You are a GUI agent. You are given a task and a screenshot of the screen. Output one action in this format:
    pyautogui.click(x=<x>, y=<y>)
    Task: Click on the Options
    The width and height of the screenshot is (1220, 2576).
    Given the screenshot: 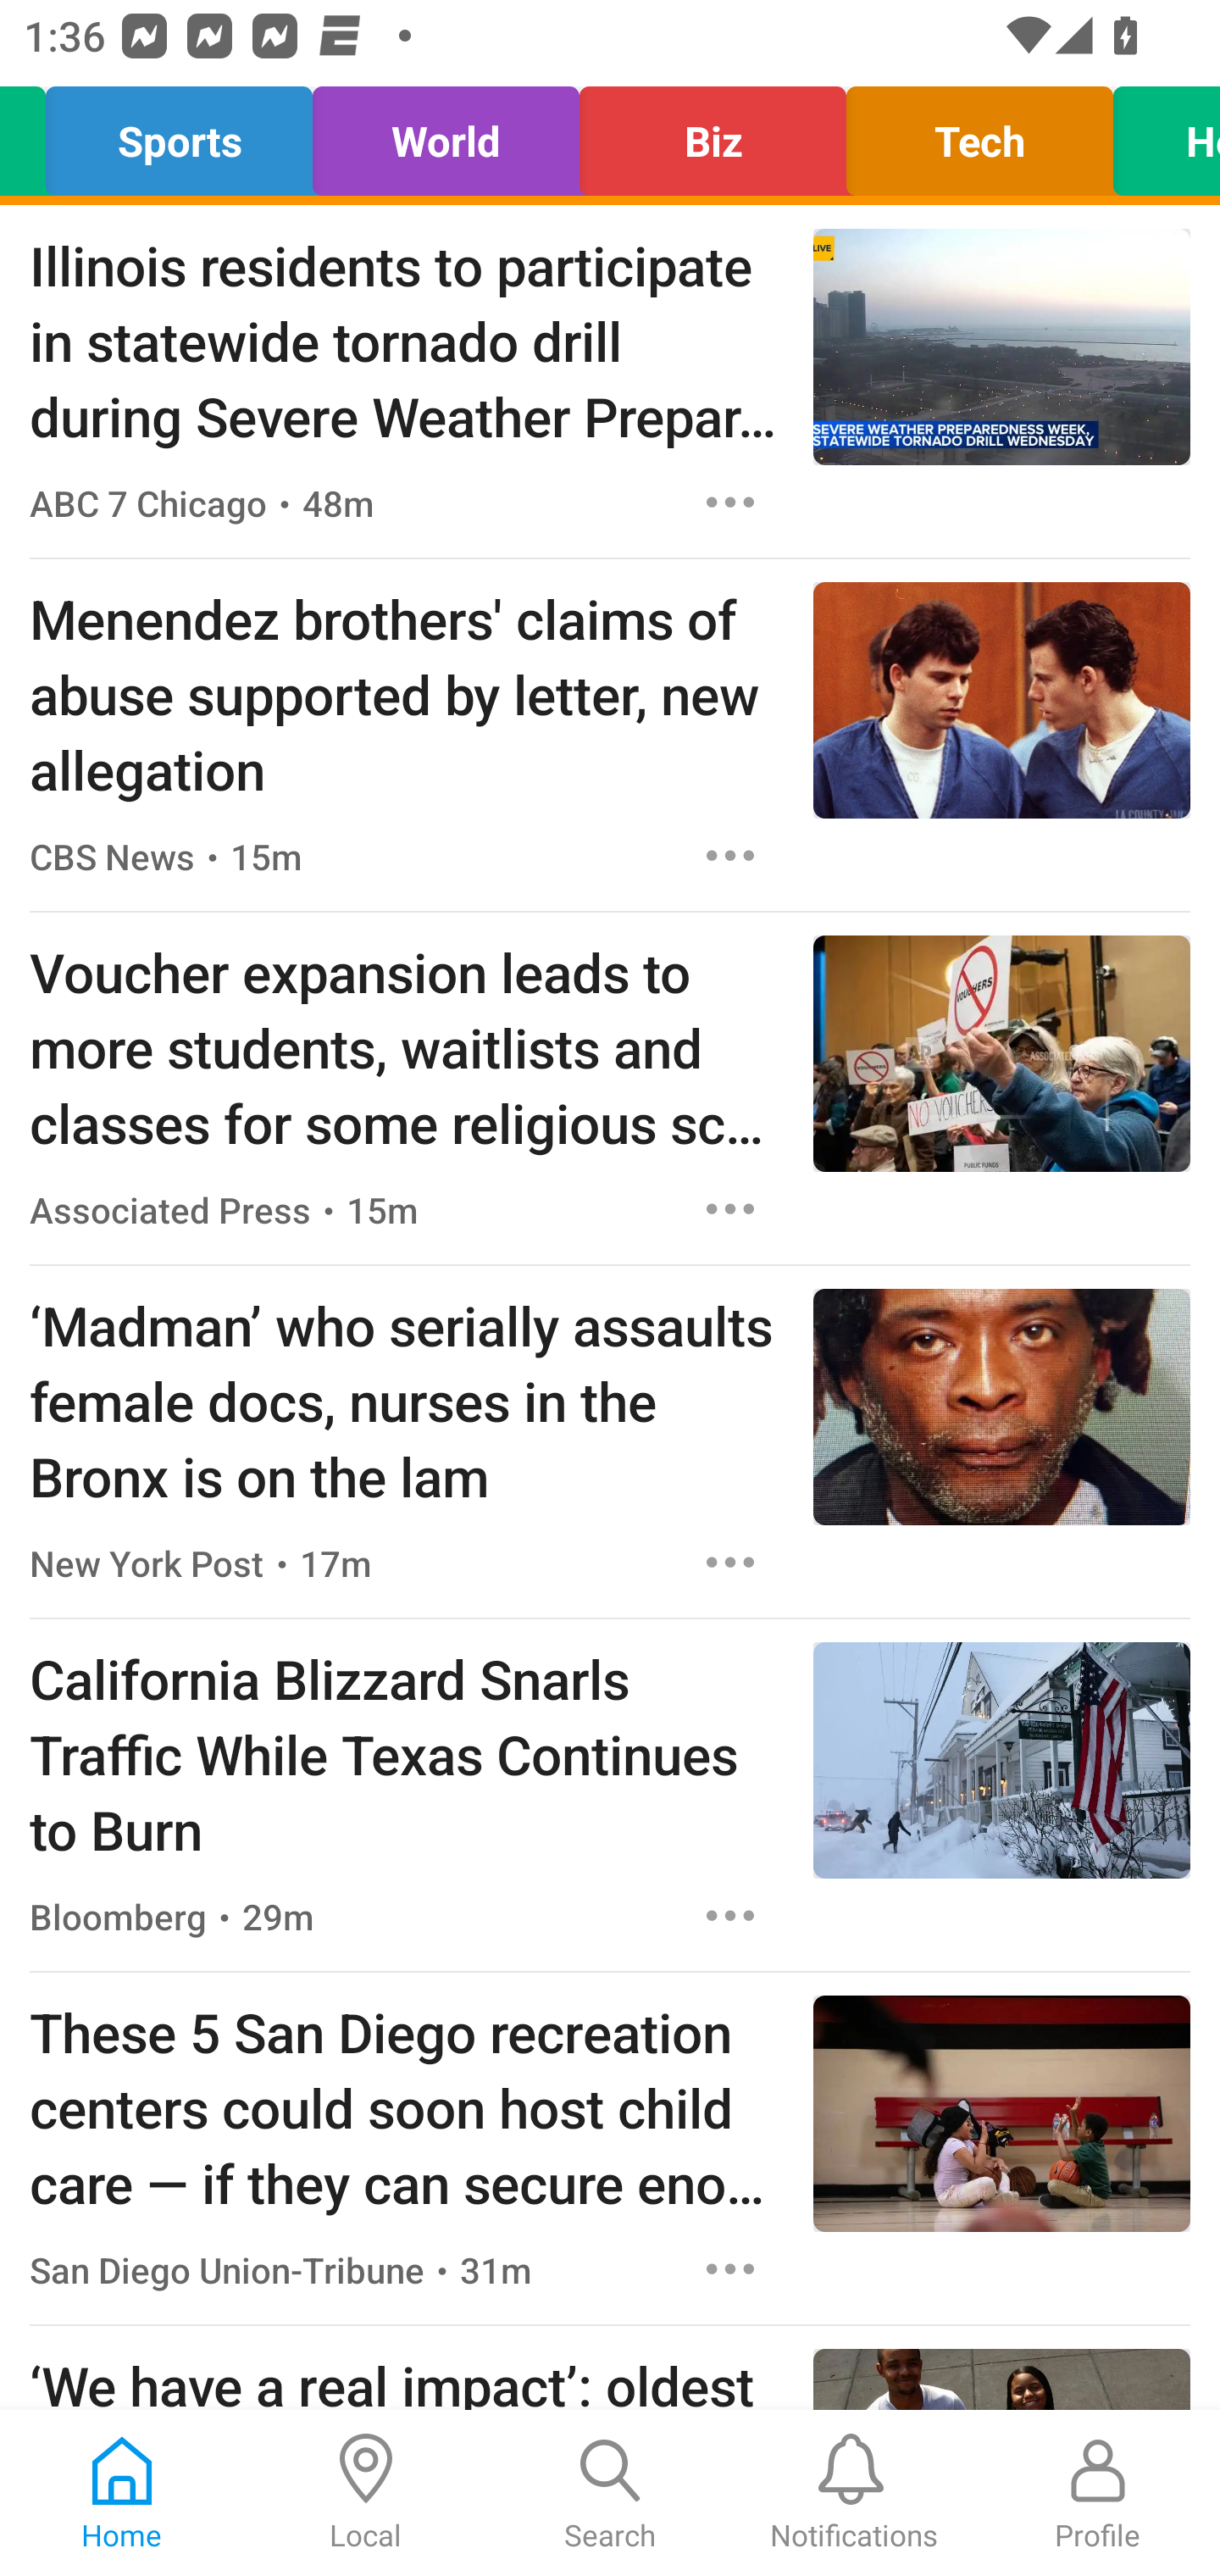 What is the action you would take?
    pyautogui.click(x=730, y=1917)
    